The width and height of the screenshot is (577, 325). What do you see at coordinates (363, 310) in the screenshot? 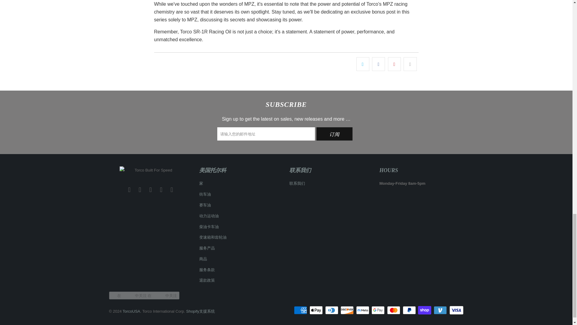
I see `Meta Pay` at bounding box center [363, 310].